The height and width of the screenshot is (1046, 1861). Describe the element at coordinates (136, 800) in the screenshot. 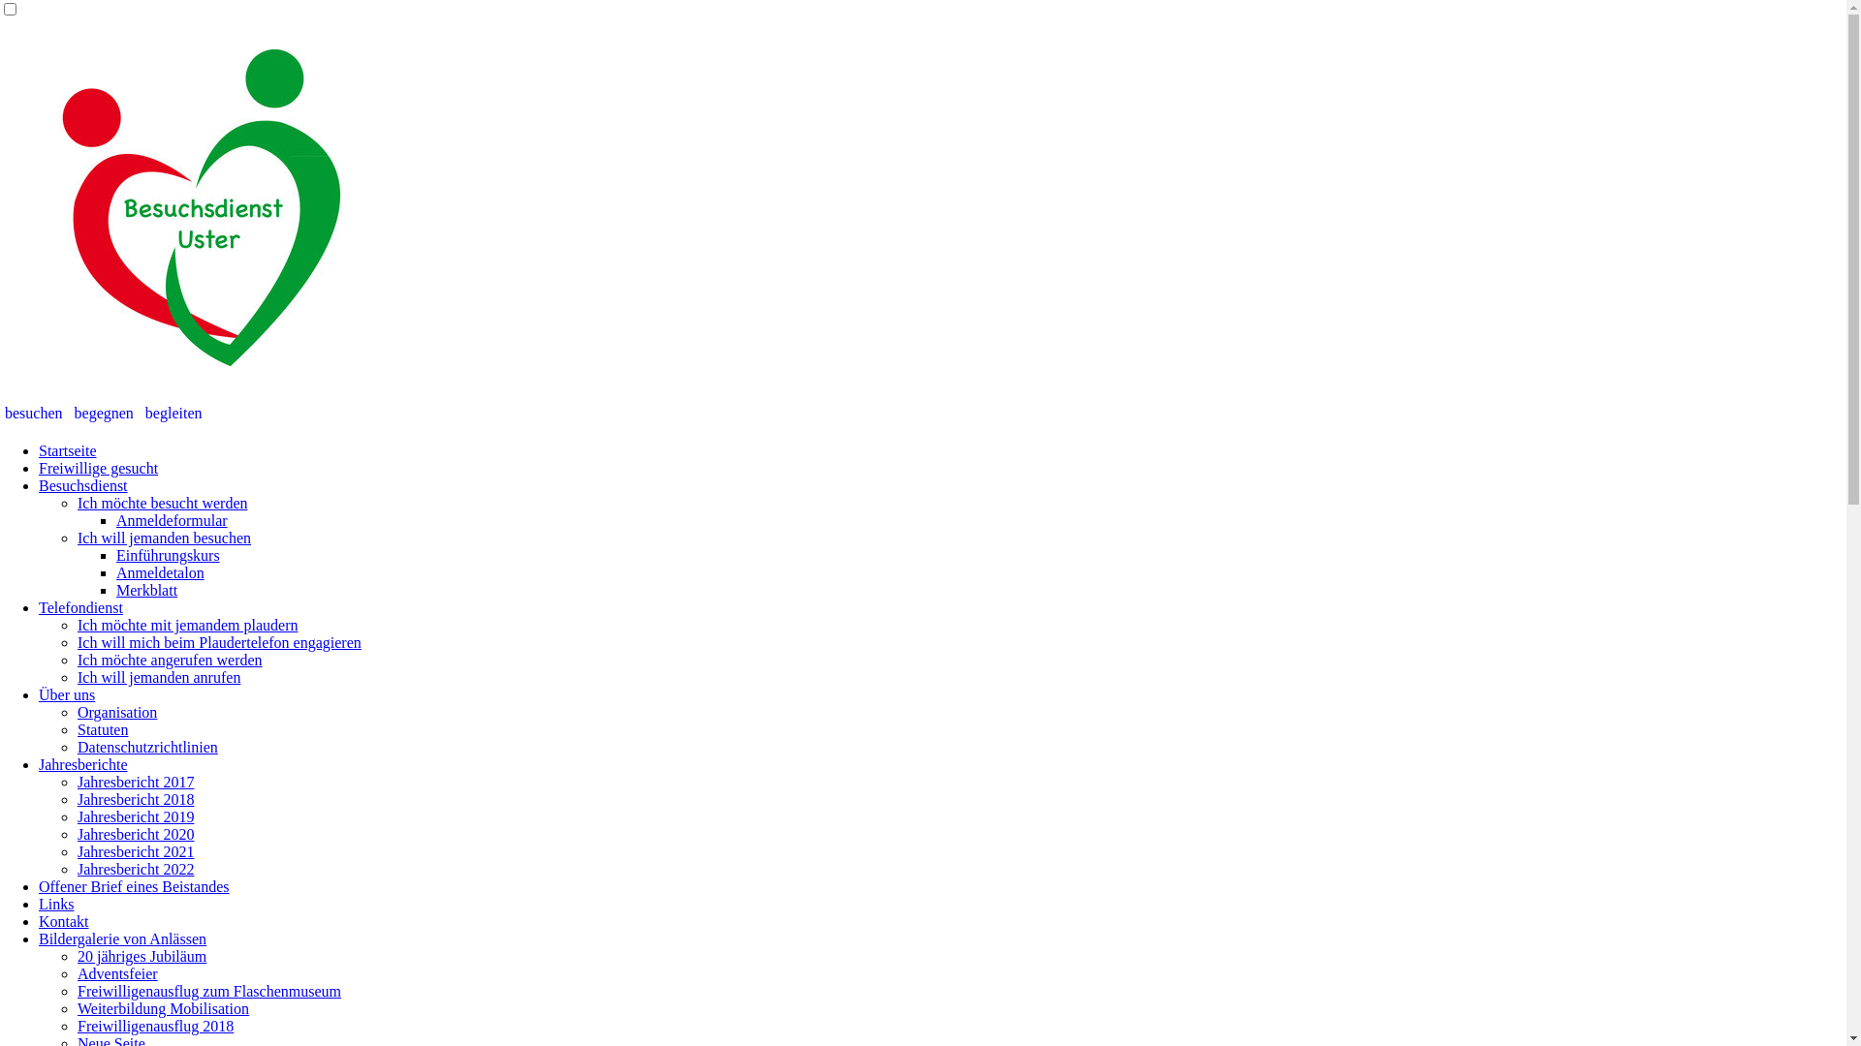

I see `Jahresbericht 2018` at that location.